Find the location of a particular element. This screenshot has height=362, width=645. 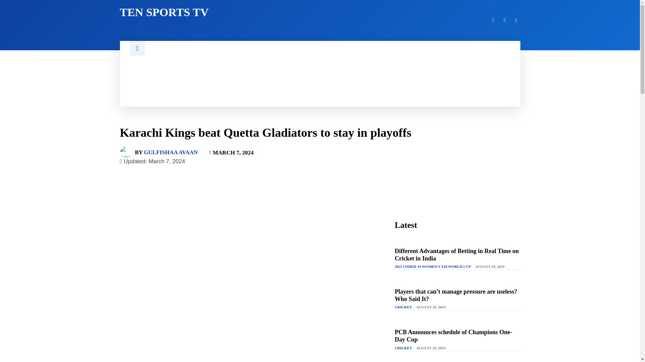

2025 UNDER-19 WOMEN'S T20 WORLD CUP is located at coordinates (433, 267).